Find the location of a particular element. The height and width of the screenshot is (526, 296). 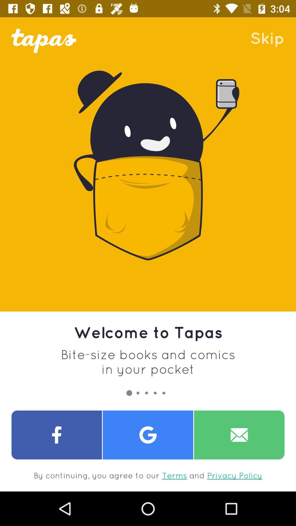

open item at the top right corner is located at coordinates (267, 38).